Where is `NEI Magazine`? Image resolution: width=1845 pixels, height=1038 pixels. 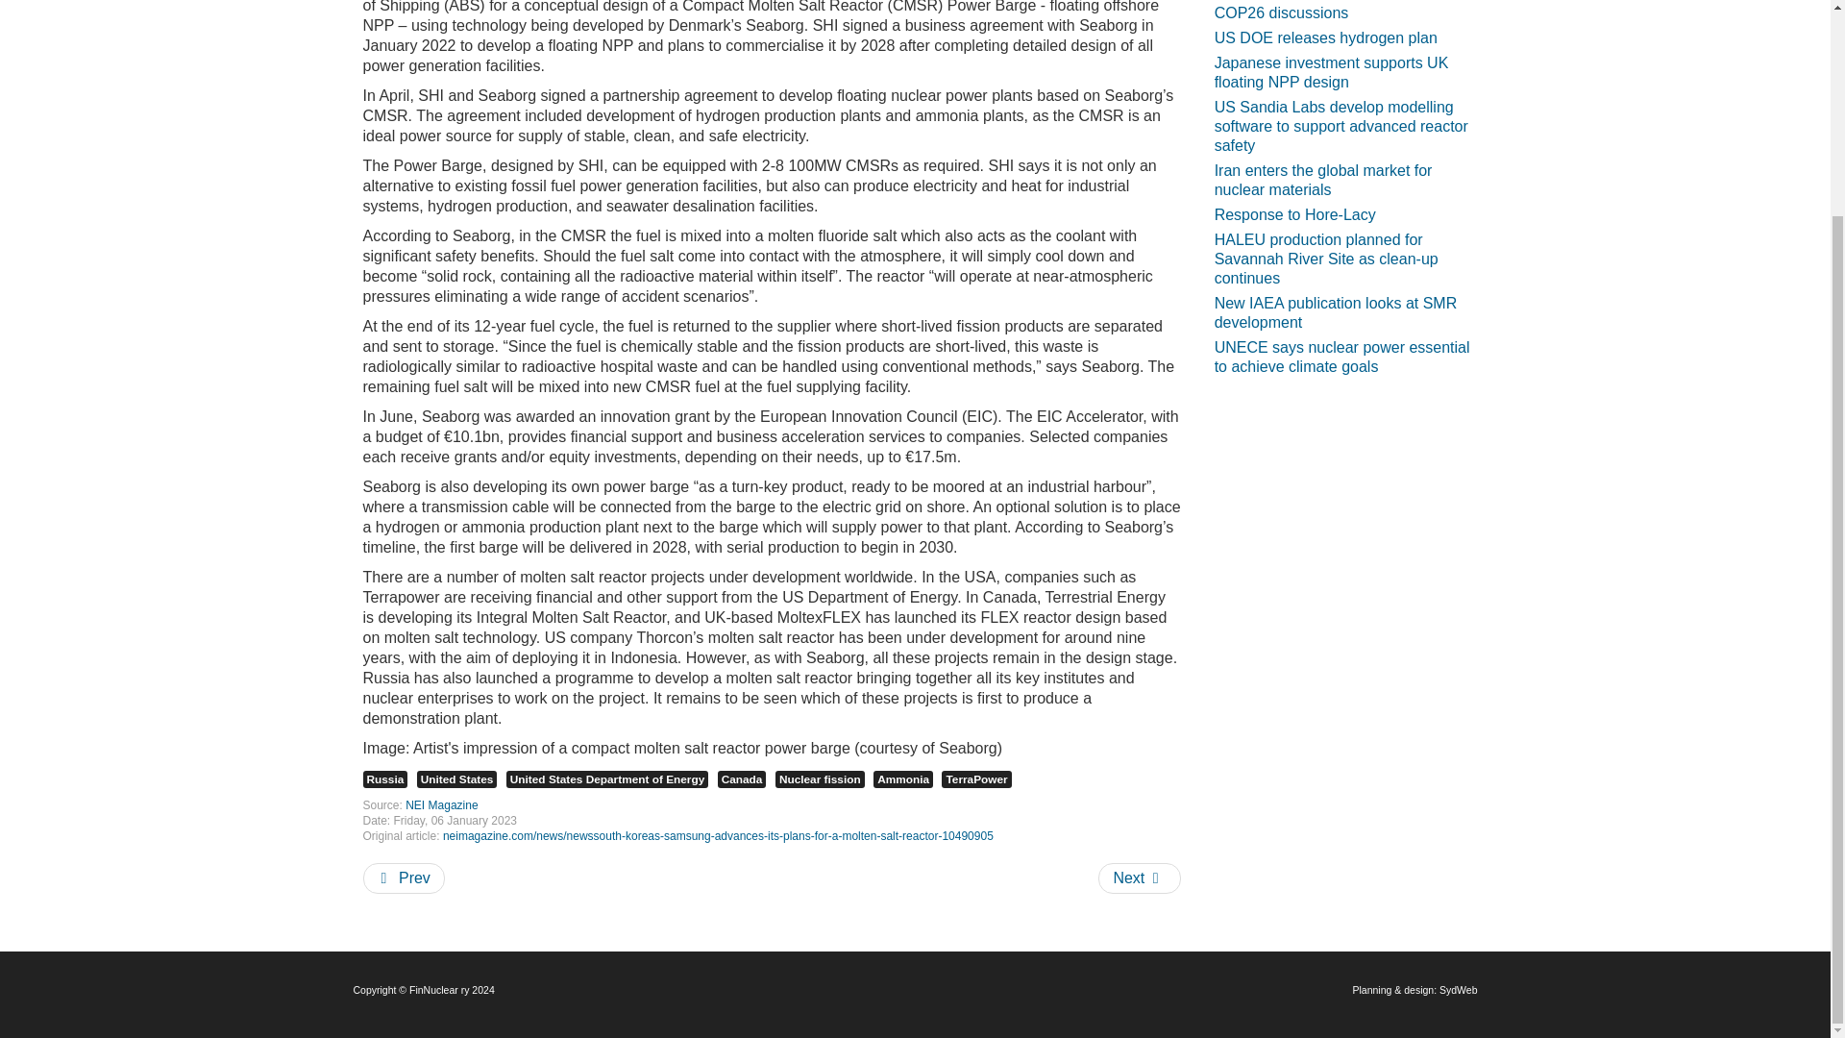 NEI Magazine is located at coordinates (442, 804).